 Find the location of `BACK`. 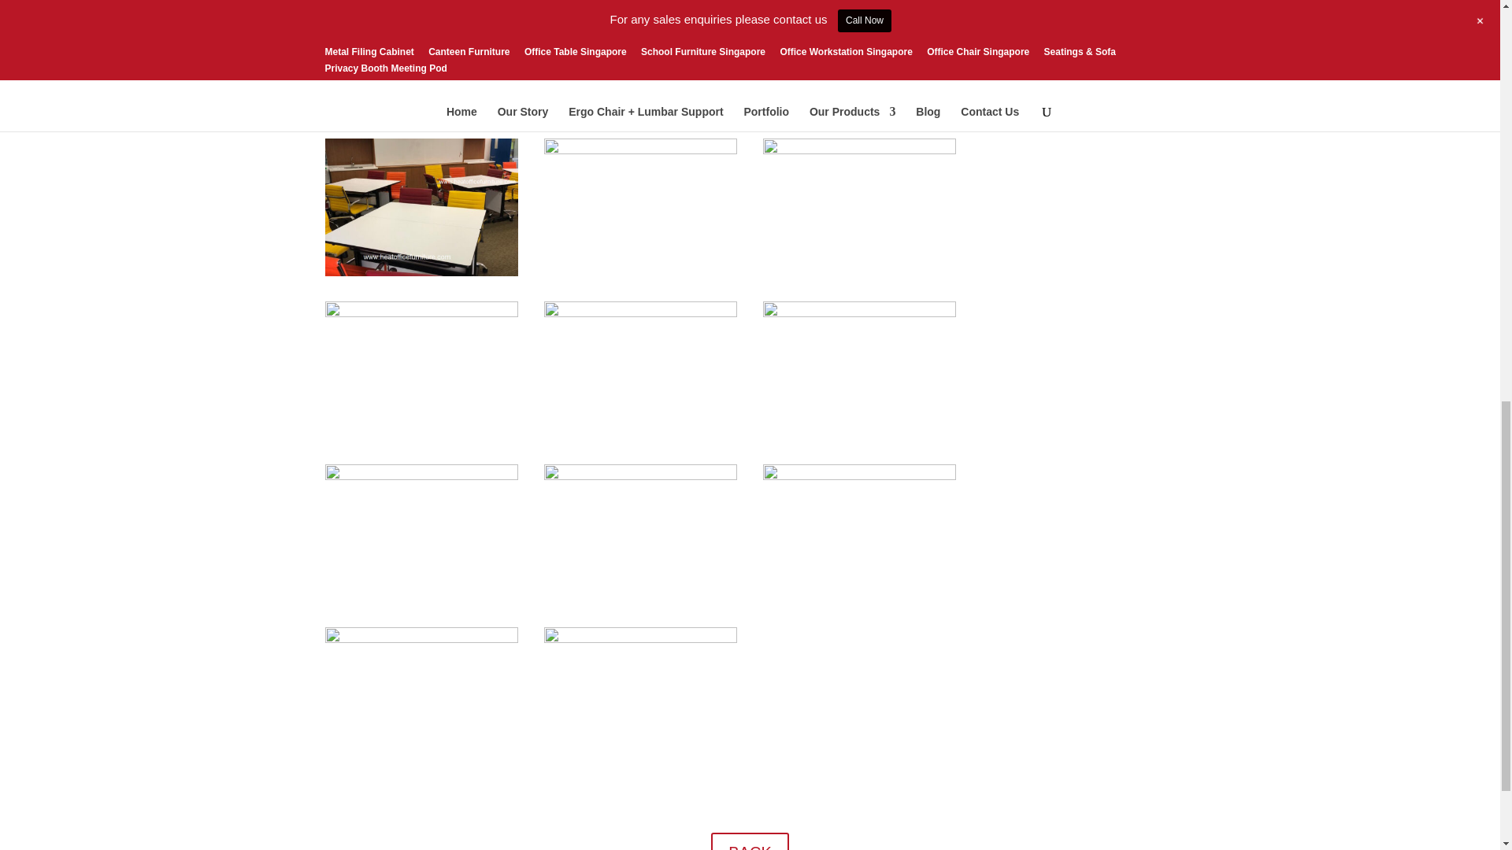

BACK is located at coordinates (749, 841).